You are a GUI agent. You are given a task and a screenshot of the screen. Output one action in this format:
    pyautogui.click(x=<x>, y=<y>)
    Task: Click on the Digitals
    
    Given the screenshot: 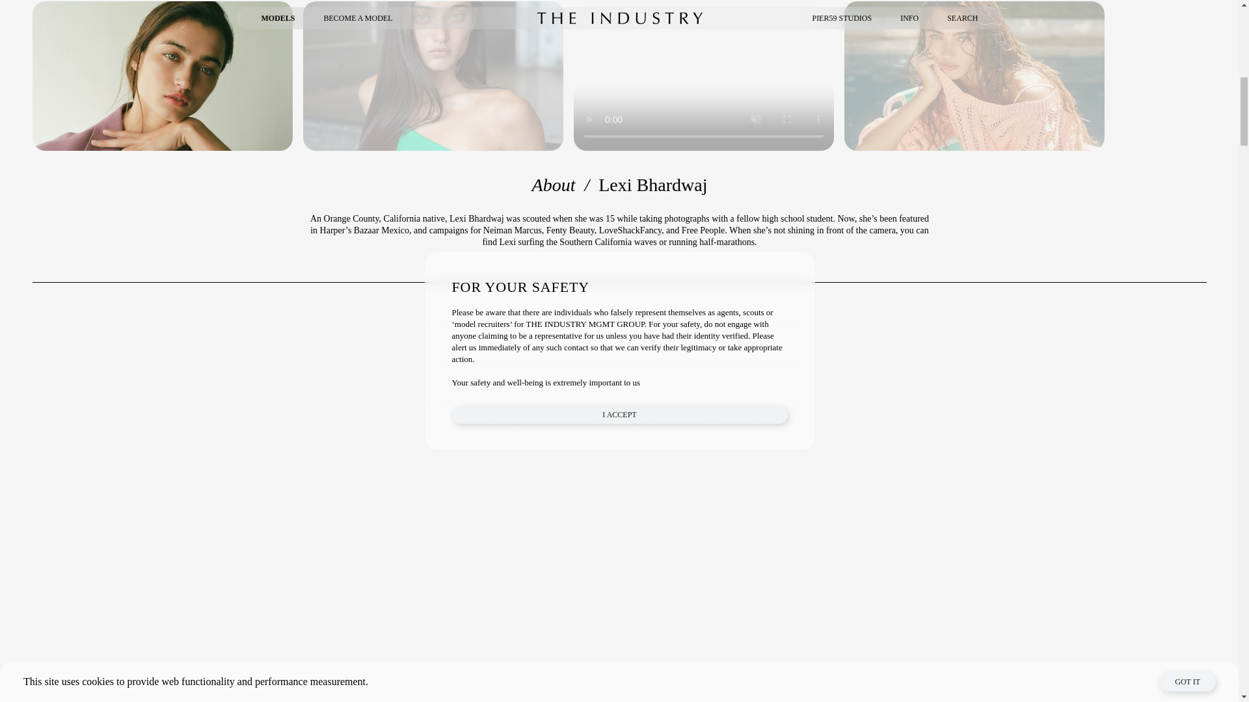 What is the action you would take?
    pyautogui.click(x=433, y=75)
    